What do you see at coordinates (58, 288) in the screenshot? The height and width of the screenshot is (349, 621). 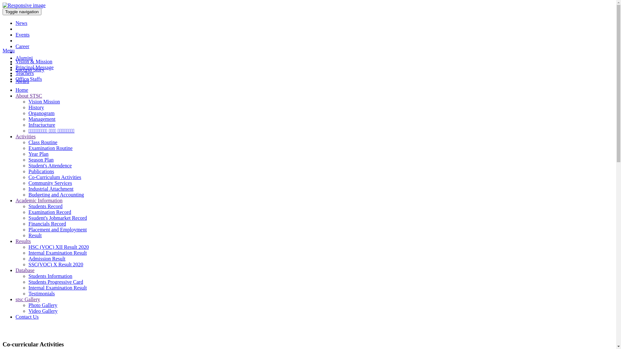 I see `Internal Examination Result` at bounding box center [58, 288].